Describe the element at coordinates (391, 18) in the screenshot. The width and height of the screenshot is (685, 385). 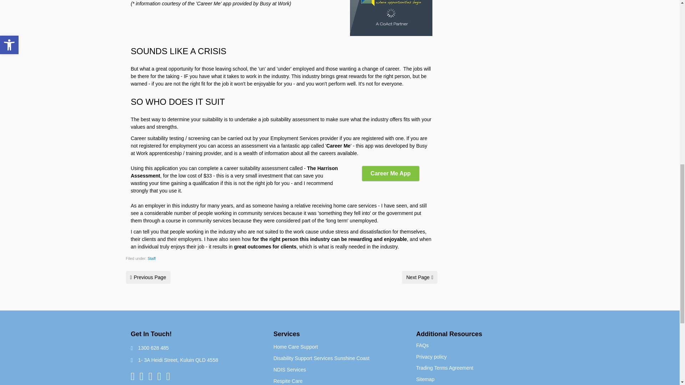
I see `career-me` at that location.